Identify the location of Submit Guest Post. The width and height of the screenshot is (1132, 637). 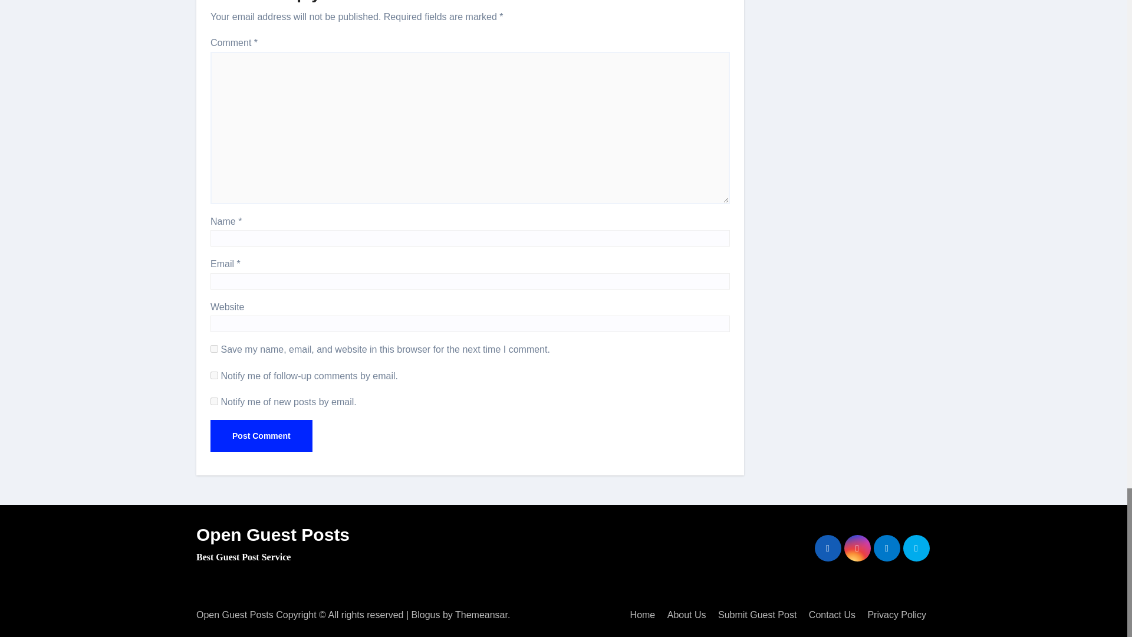
(757, 615).